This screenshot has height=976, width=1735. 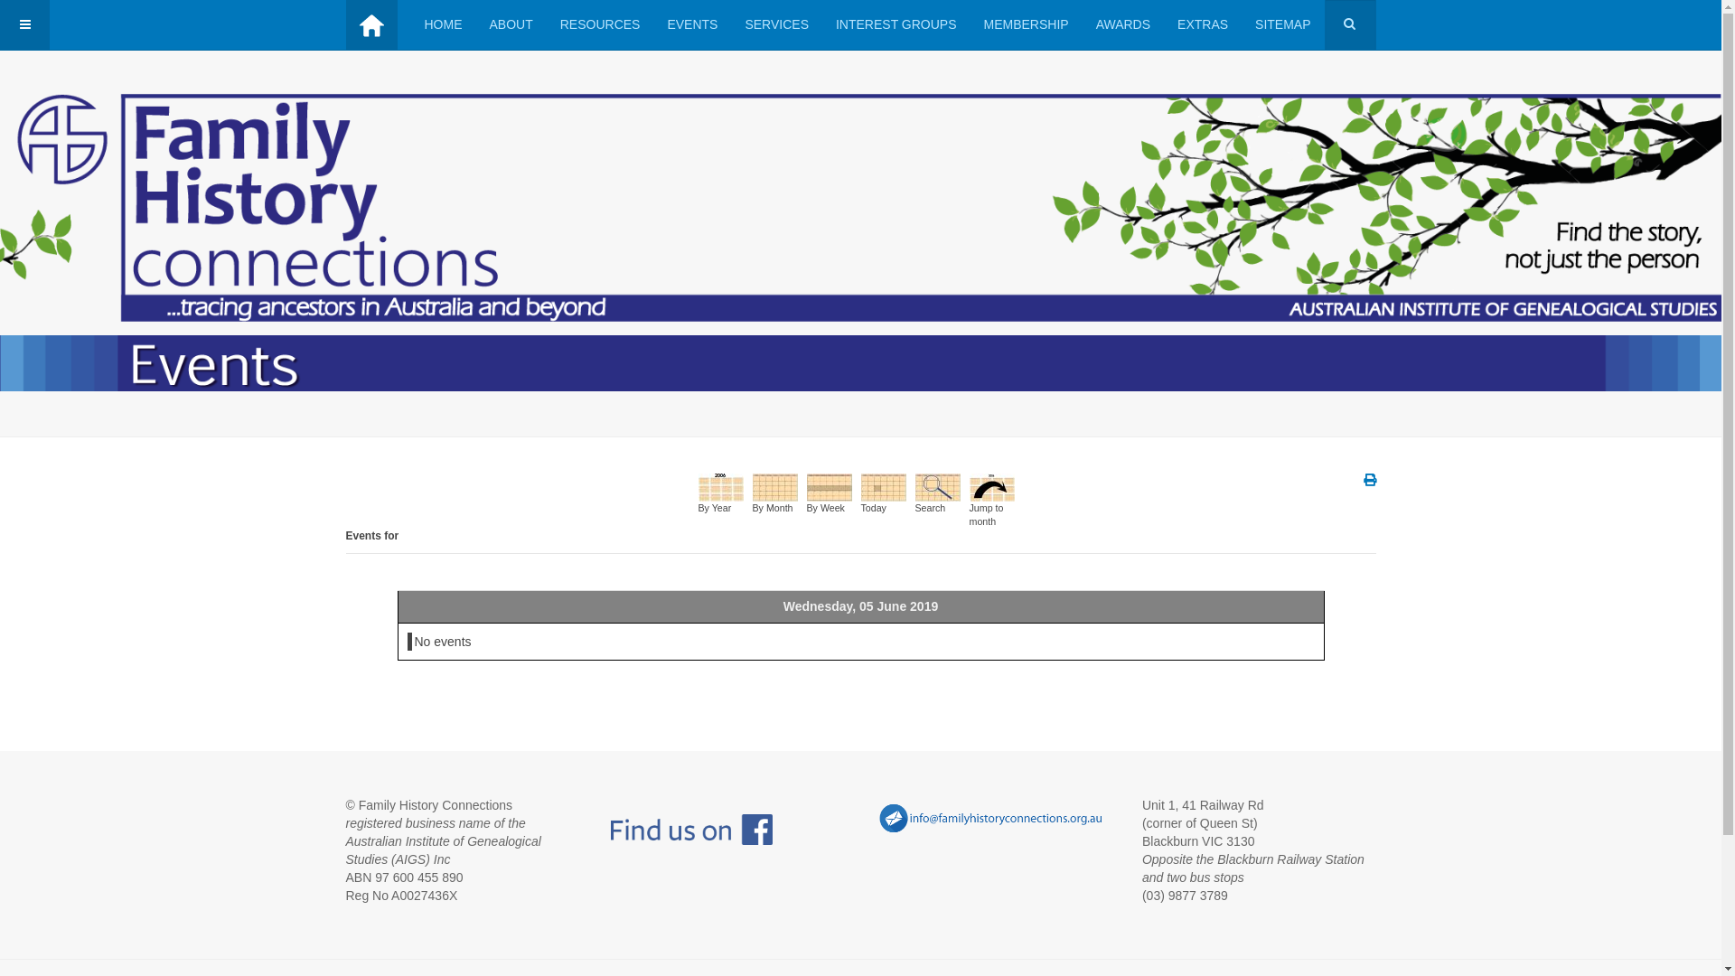 I want to click on By Year, so click(x=720, y=486).